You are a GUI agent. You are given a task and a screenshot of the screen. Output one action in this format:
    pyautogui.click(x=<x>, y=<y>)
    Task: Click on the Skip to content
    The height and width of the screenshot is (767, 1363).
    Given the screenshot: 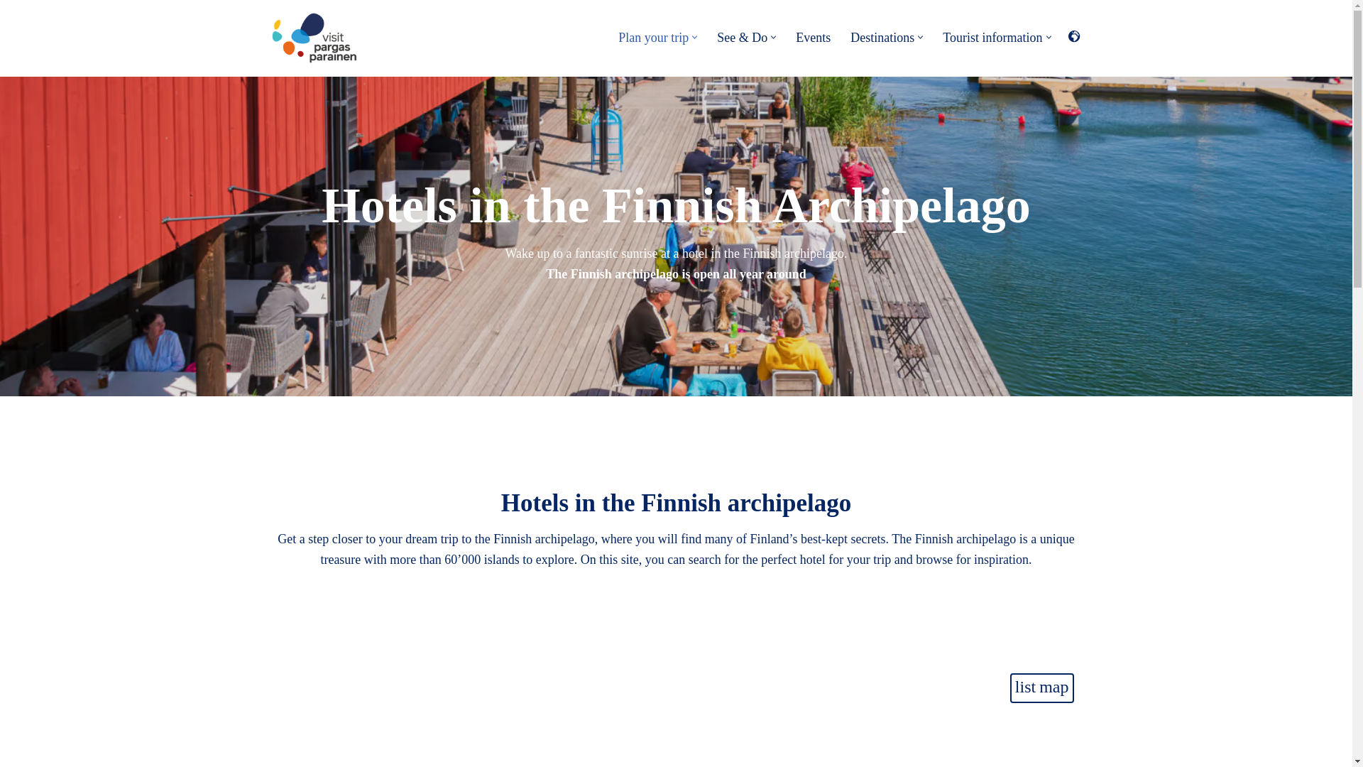 What is the action you would take?
    pyautogui.click(x=11, y=30)
    